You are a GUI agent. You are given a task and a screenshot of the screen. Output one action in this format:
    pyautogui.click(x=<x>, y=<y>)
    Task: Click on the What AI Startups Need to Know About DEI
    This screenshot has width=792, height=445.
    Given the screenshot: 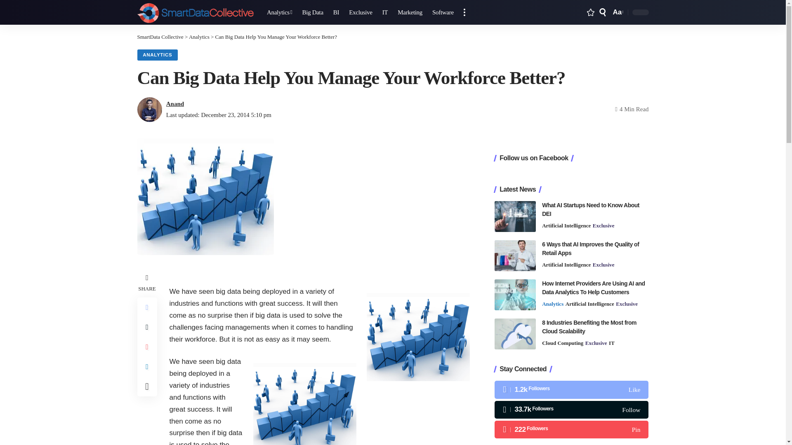 What is the action you would take?
    pyautogui.click(x=515, y=216)
    